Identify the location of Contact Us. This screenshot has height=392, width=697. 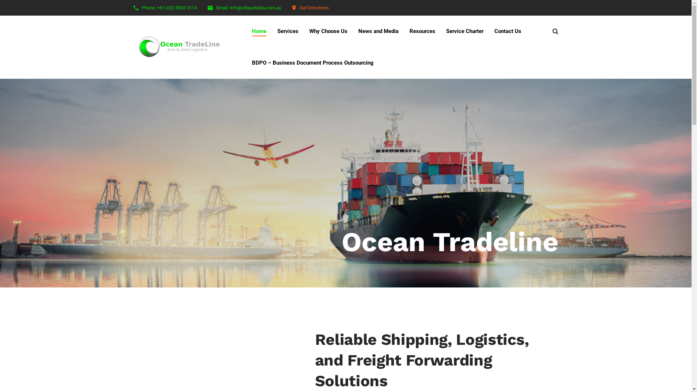
(508, 31).